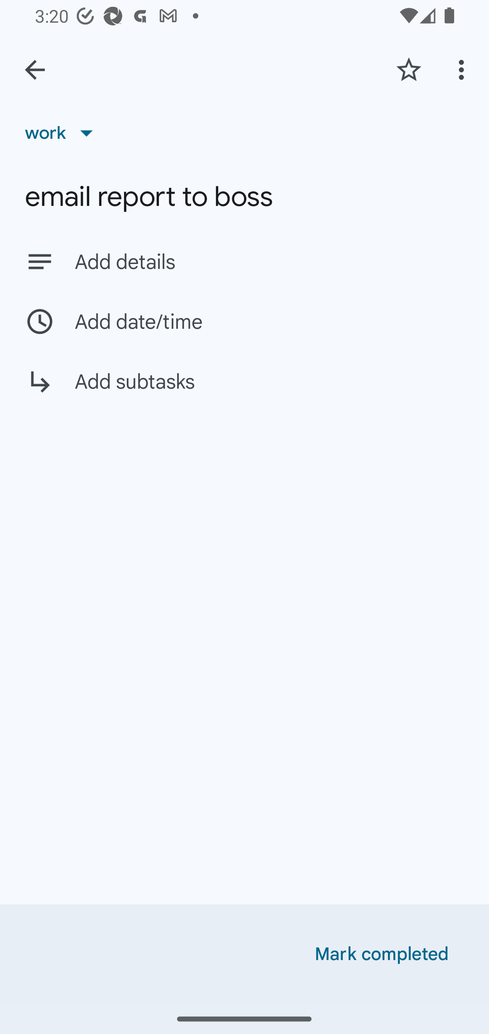 This screenshot has height=1034, width=489. I want to click on Add date/time, so click(244, 321).